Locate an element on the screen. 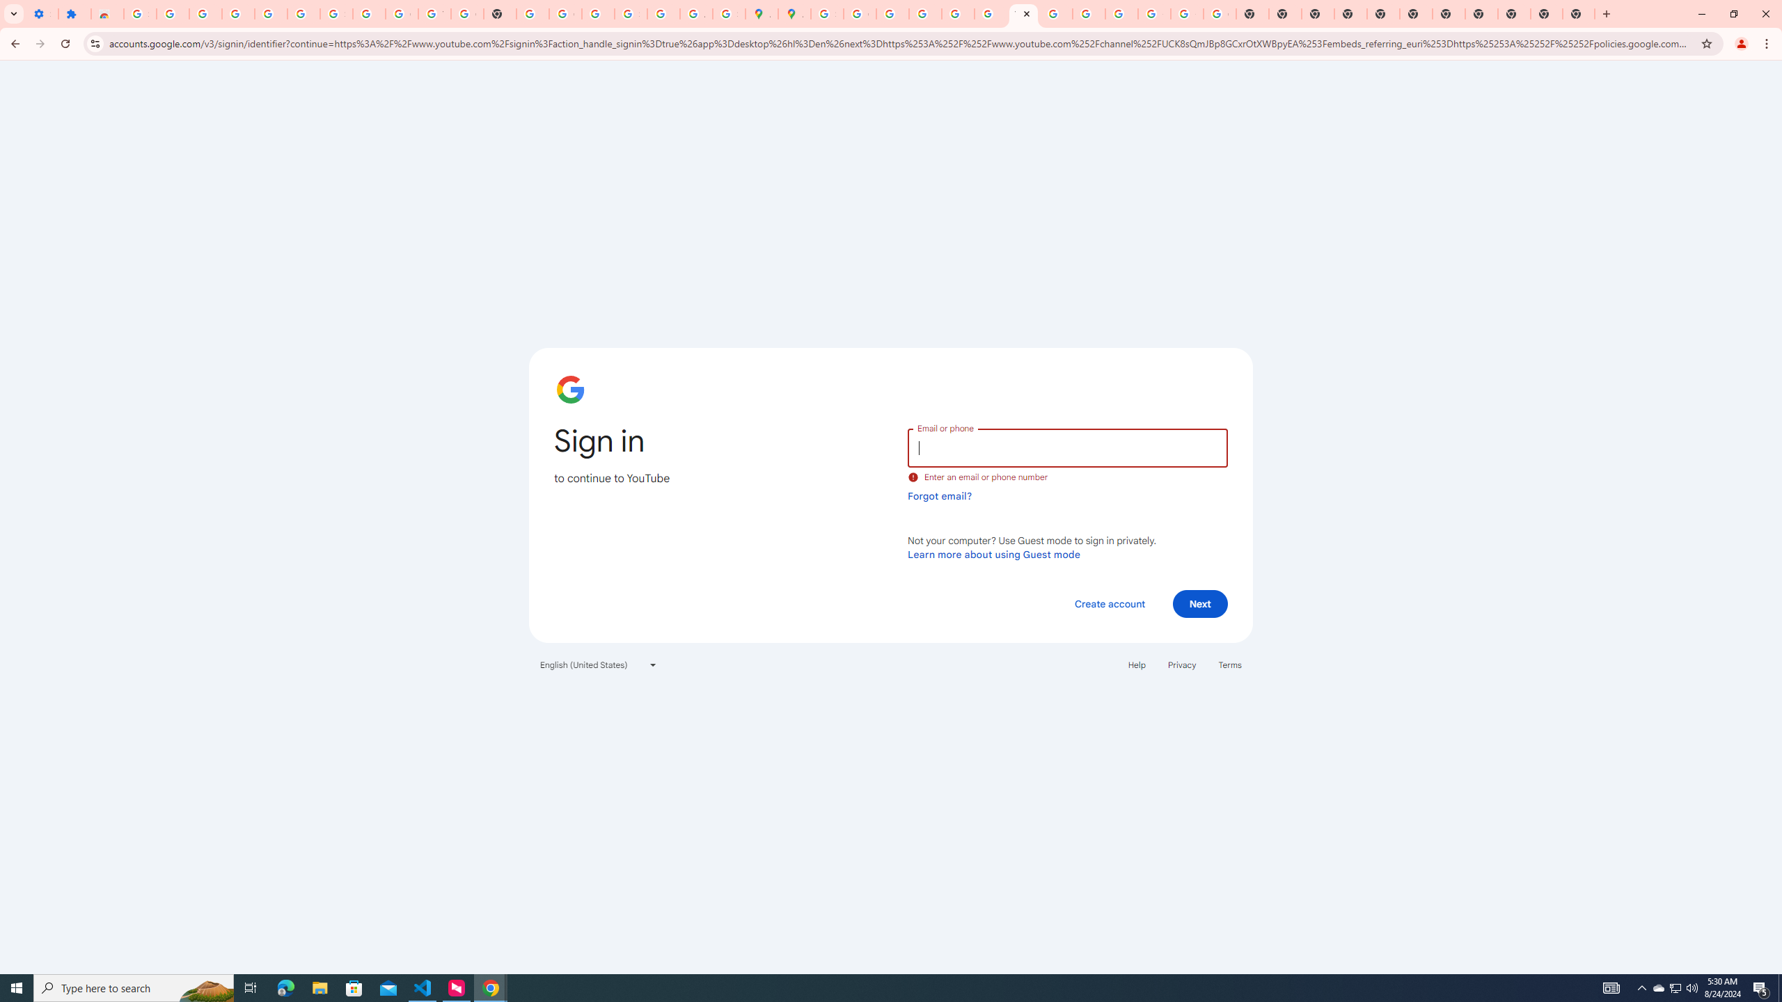 The height and width of the screenshot is (1002, 1782). Create account is located at coordinates (1109, 603).